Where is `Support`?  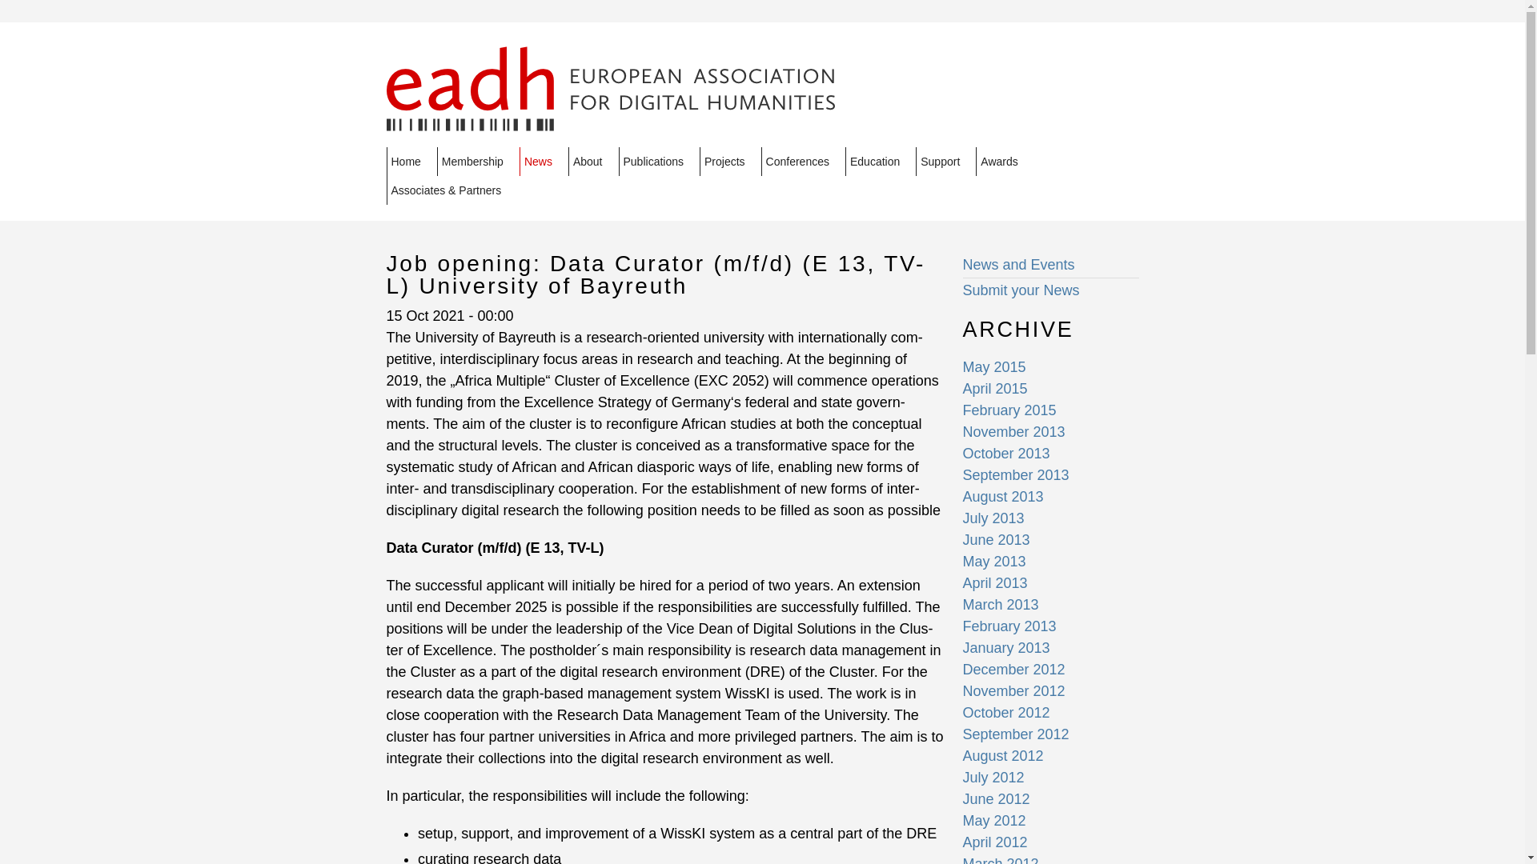
Support is located at coordinates (946, 162).